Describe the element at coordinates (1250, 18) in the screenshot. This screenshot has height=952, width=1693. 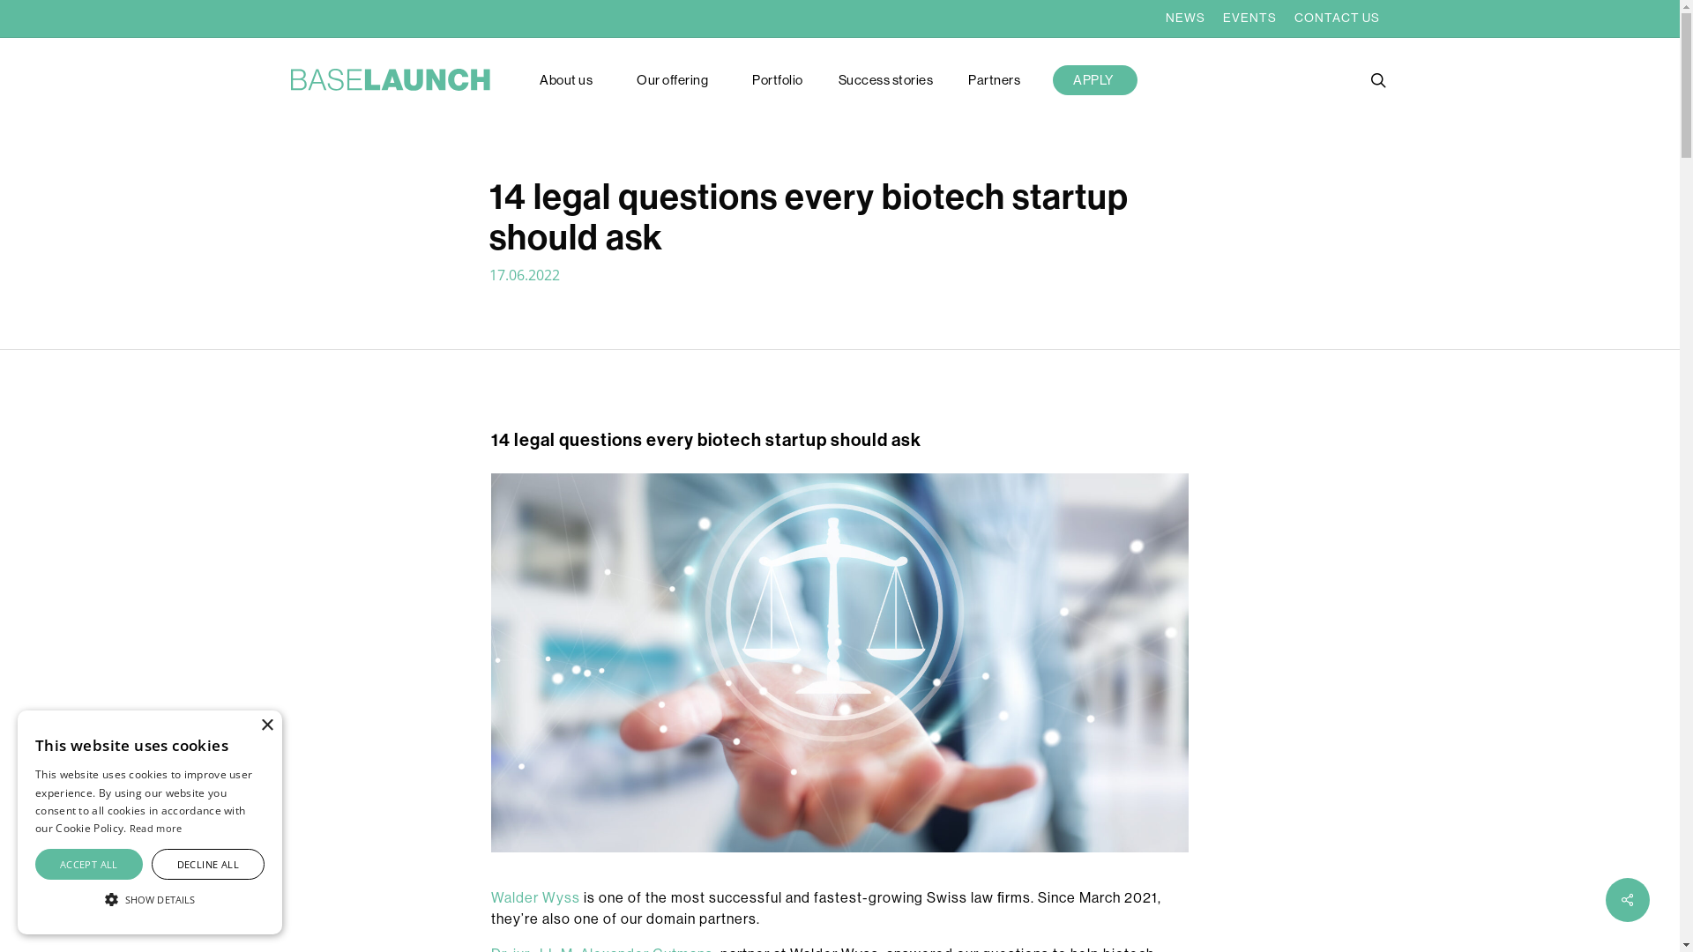
I see `EVENTS` at that location.